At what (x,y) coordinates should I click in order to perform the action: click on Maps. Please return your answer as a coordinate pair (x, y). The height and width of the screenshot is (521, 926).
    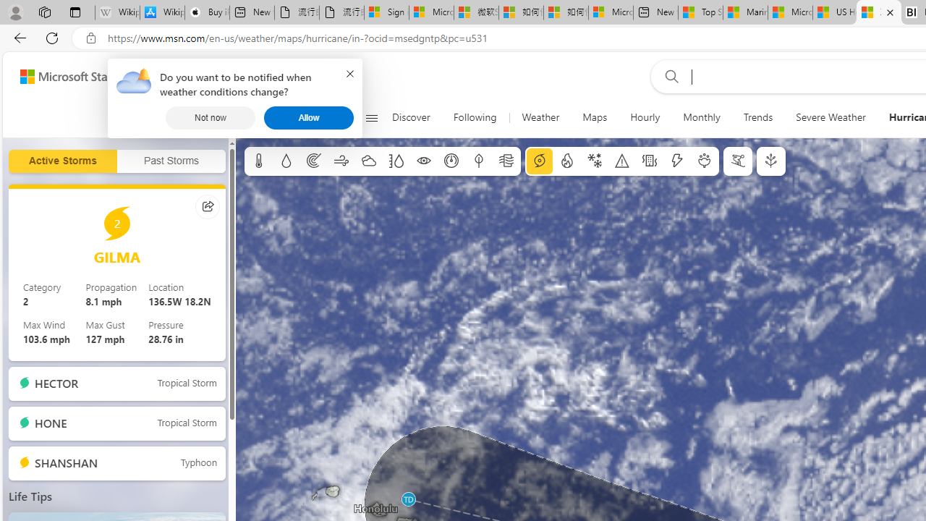
    Looking at the image, I should click on (595, 117).